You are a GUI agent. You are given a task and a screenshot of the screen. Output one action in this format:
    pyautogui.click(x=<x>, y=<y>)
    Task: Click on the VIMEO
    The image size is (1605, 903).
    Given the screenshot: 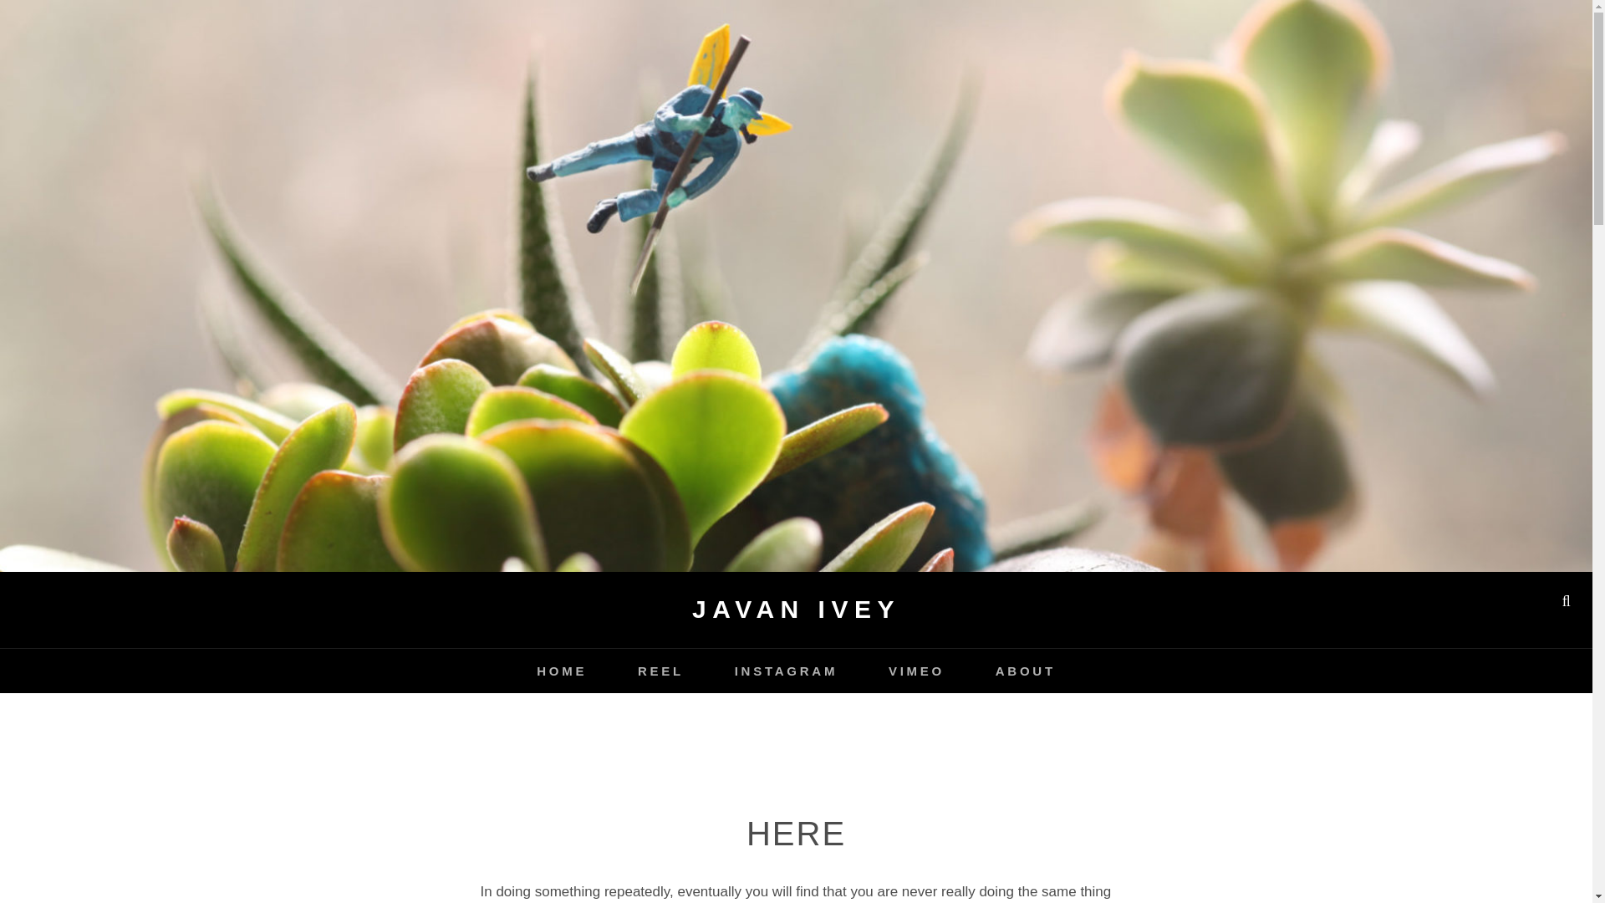 What is the action you would take?
    pyautogui.click(x=916, y=671)
    